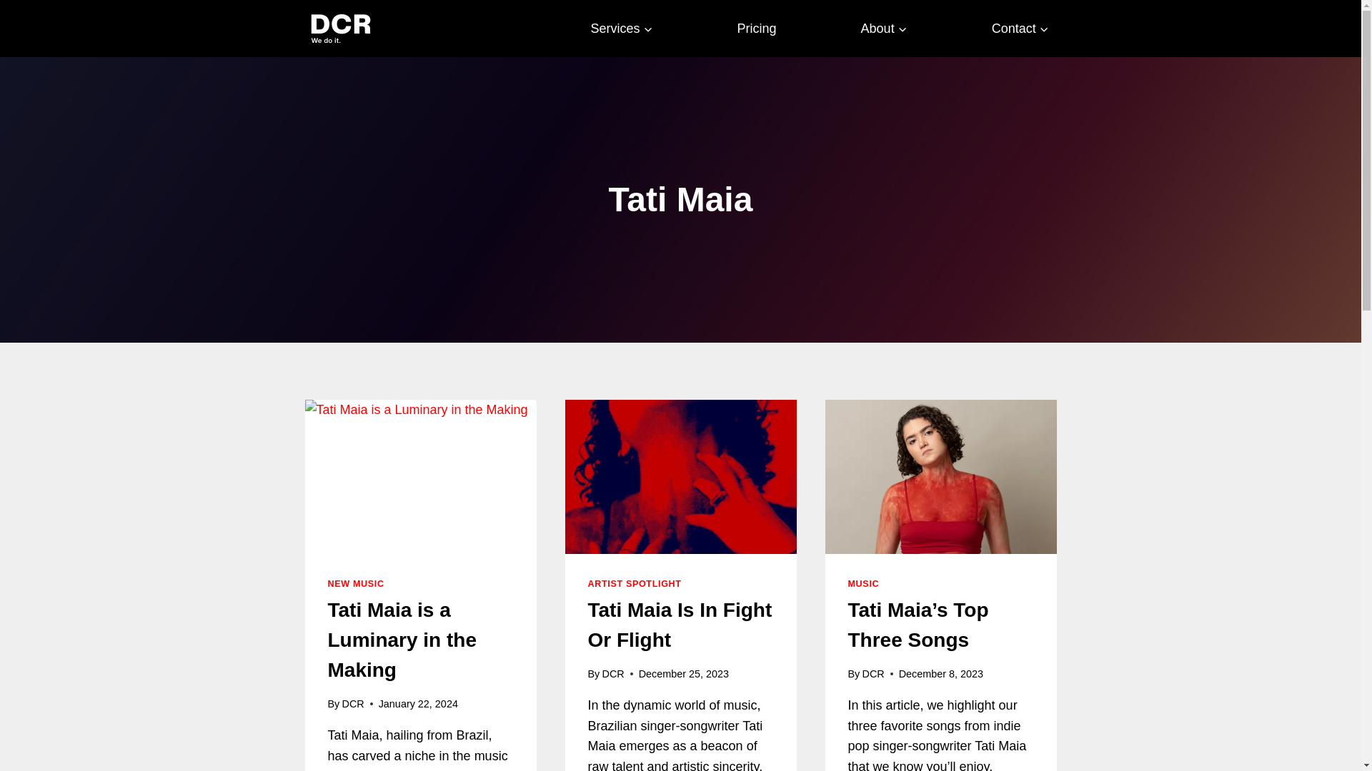 Image resolution: width=1372 pixels, height=771 pixels. Describe the element at coordinates (863, 584) in the screenshot. I see `MUSIC` at that location.